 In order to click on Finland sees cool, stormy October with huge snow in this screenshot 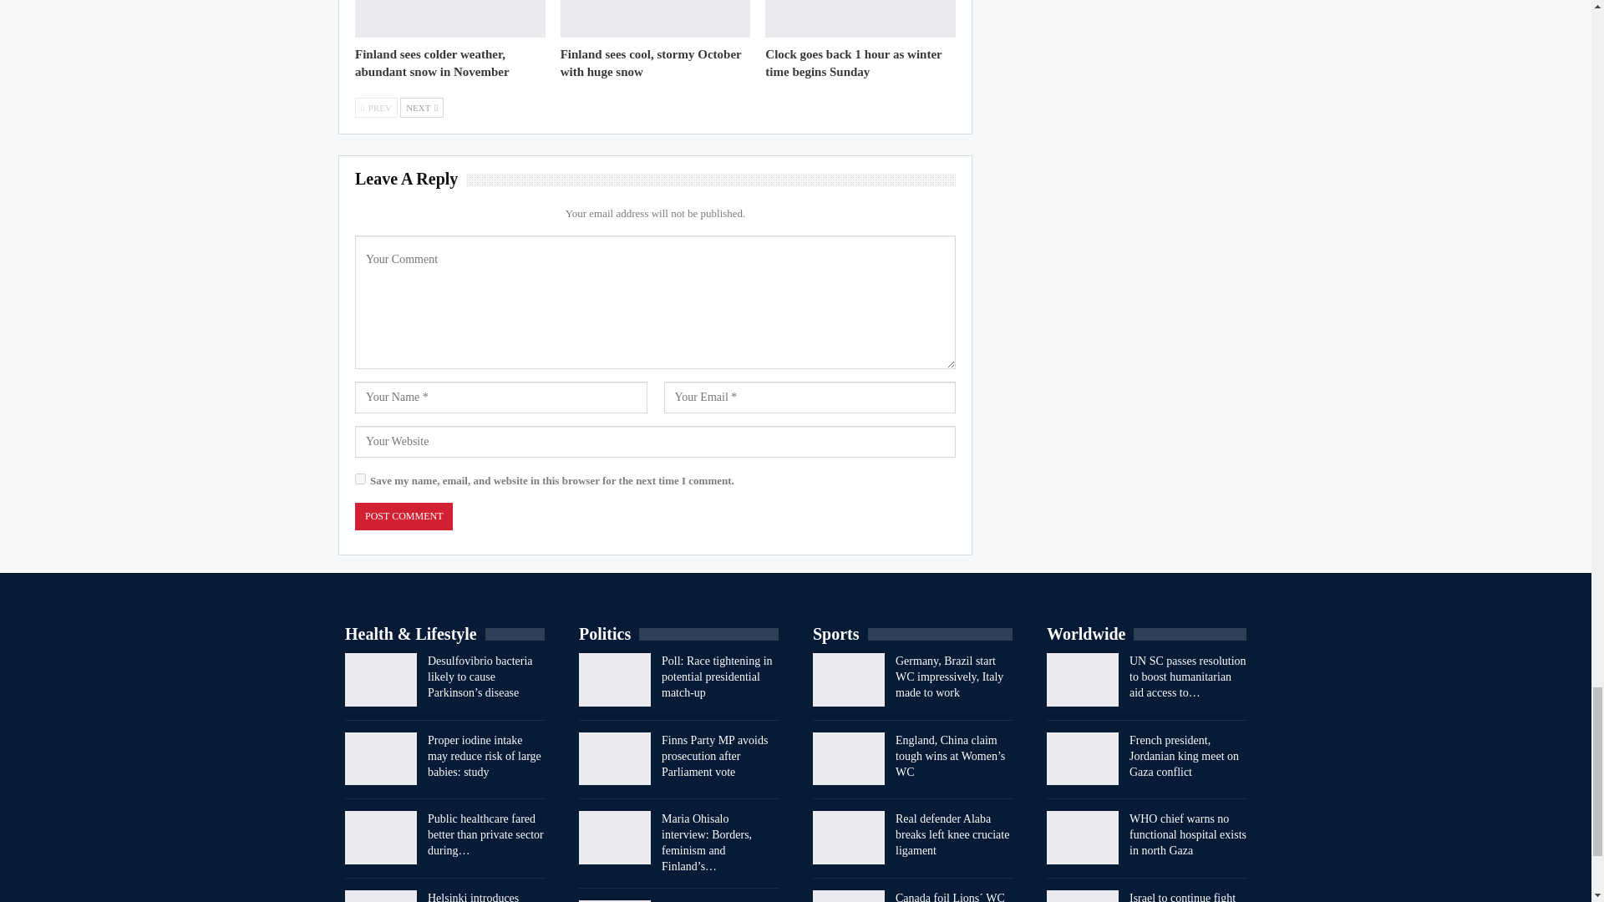, I will do `click(650, 63)`.